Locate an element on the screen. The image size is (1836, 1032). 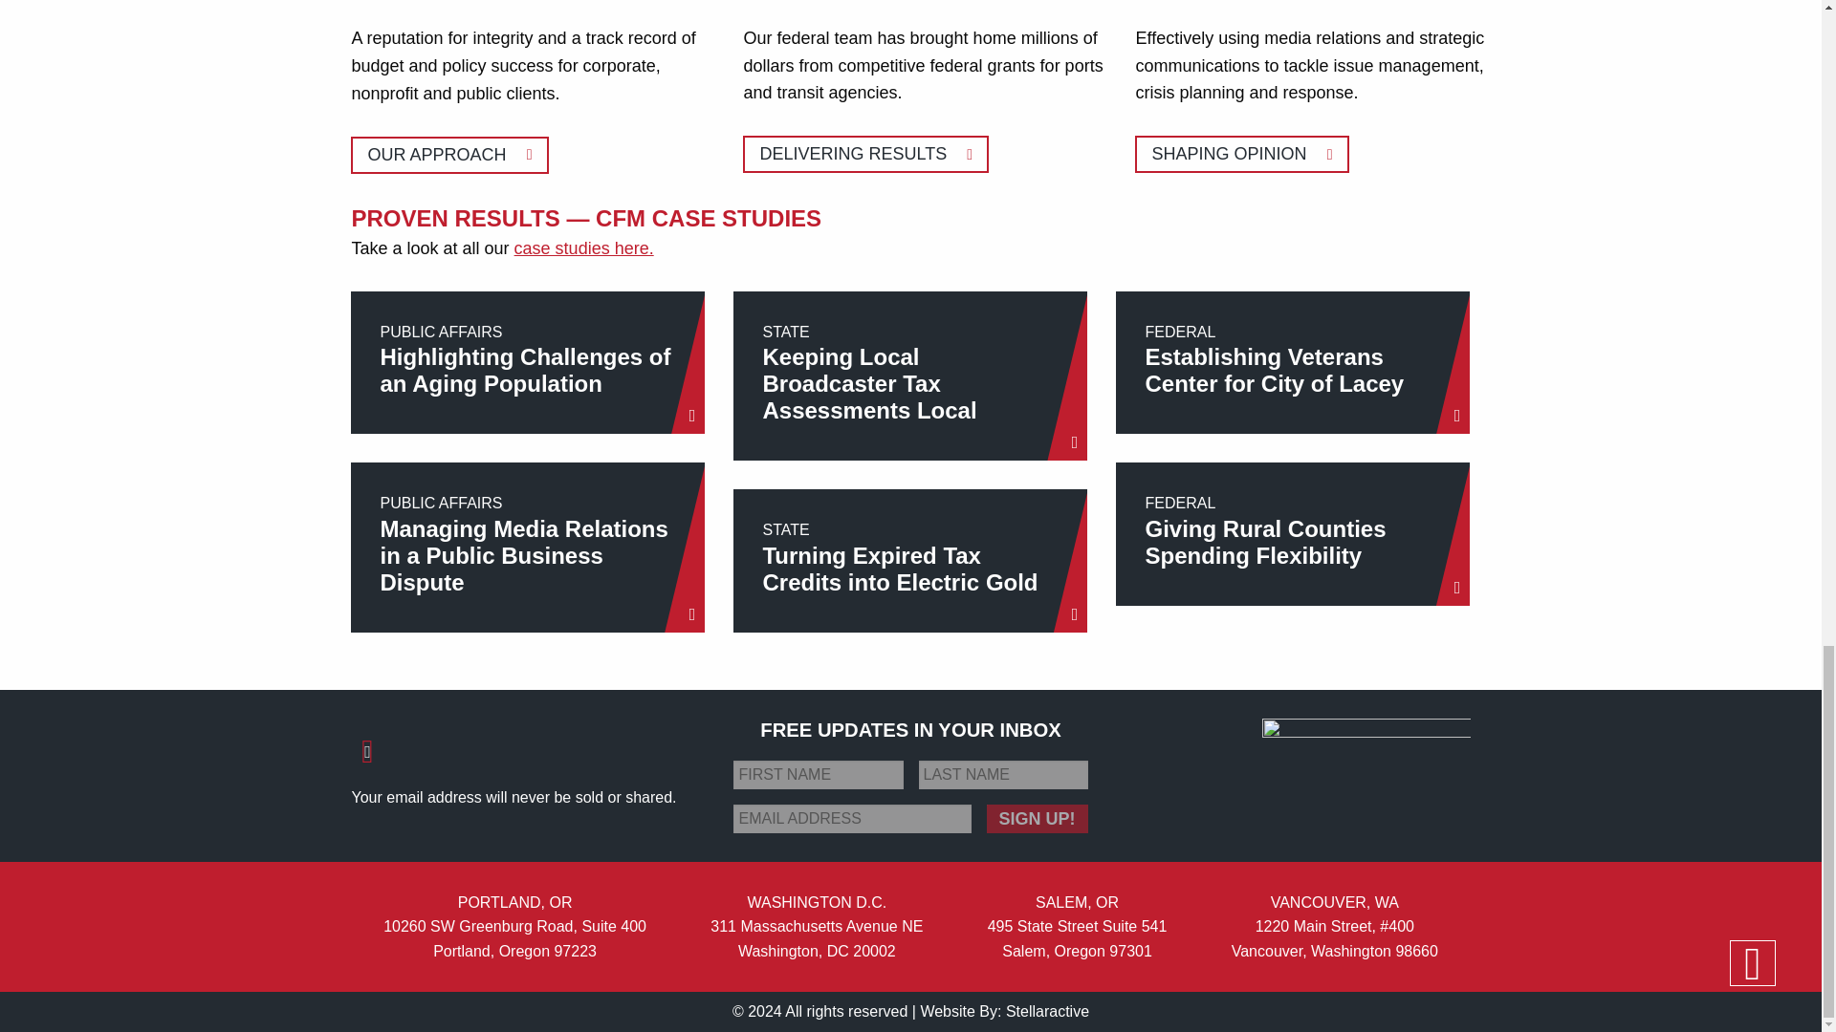
State Affairs is located at coordinates (866, 154).